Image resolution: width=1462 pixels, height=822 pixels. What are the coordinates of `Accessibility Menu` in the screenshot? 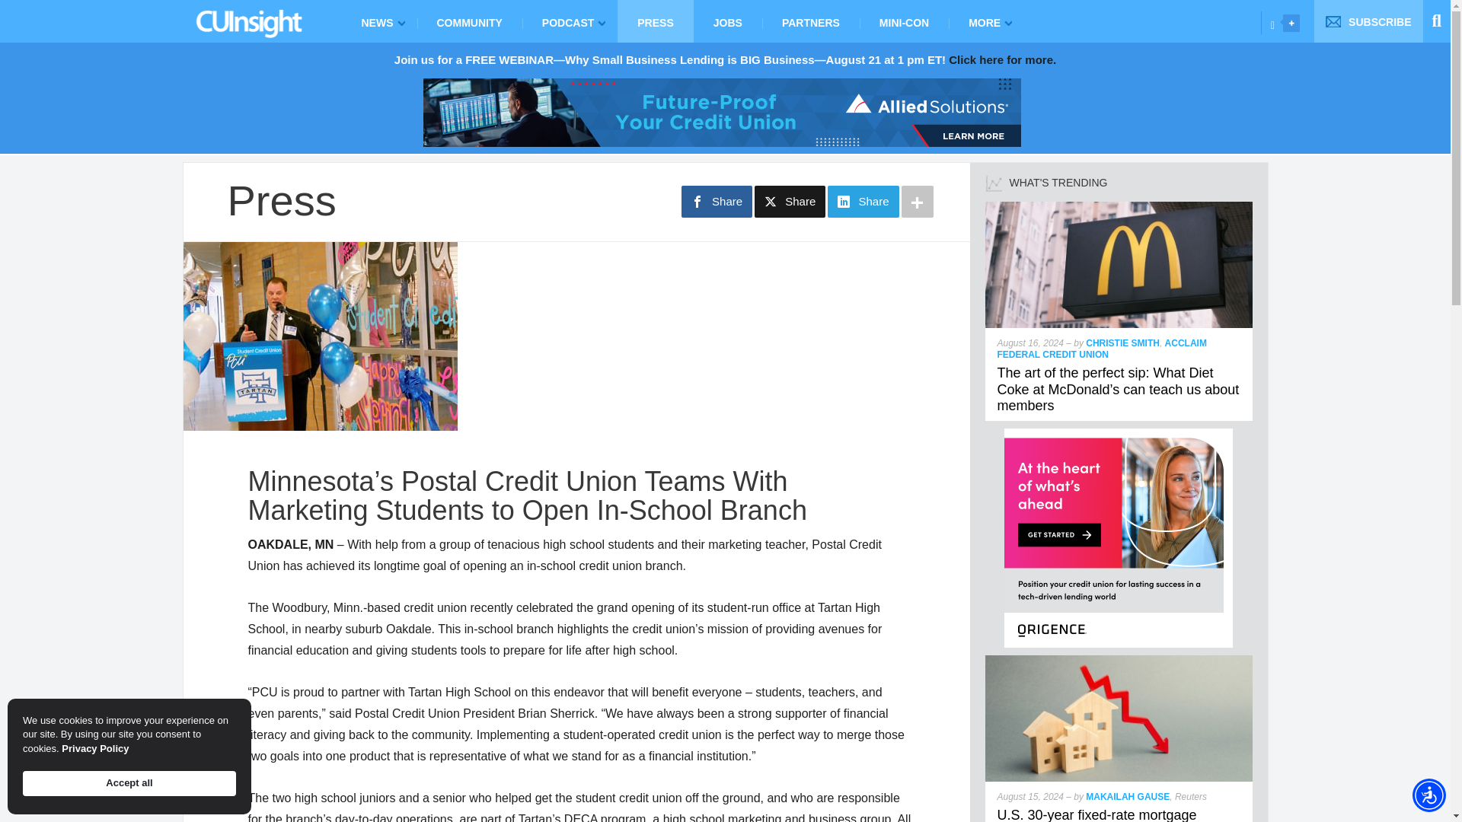 It's located at (1428, 795).